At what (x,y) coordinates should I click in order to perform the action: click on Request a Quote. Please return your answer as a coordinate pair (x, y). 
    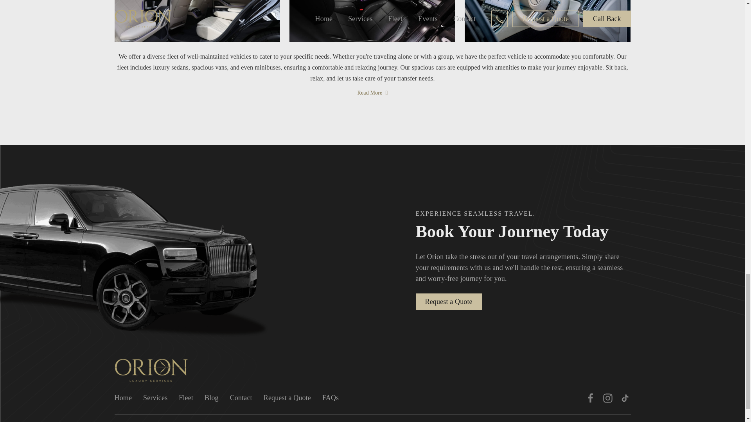
    Looking at the image, I should click on (287, 398).